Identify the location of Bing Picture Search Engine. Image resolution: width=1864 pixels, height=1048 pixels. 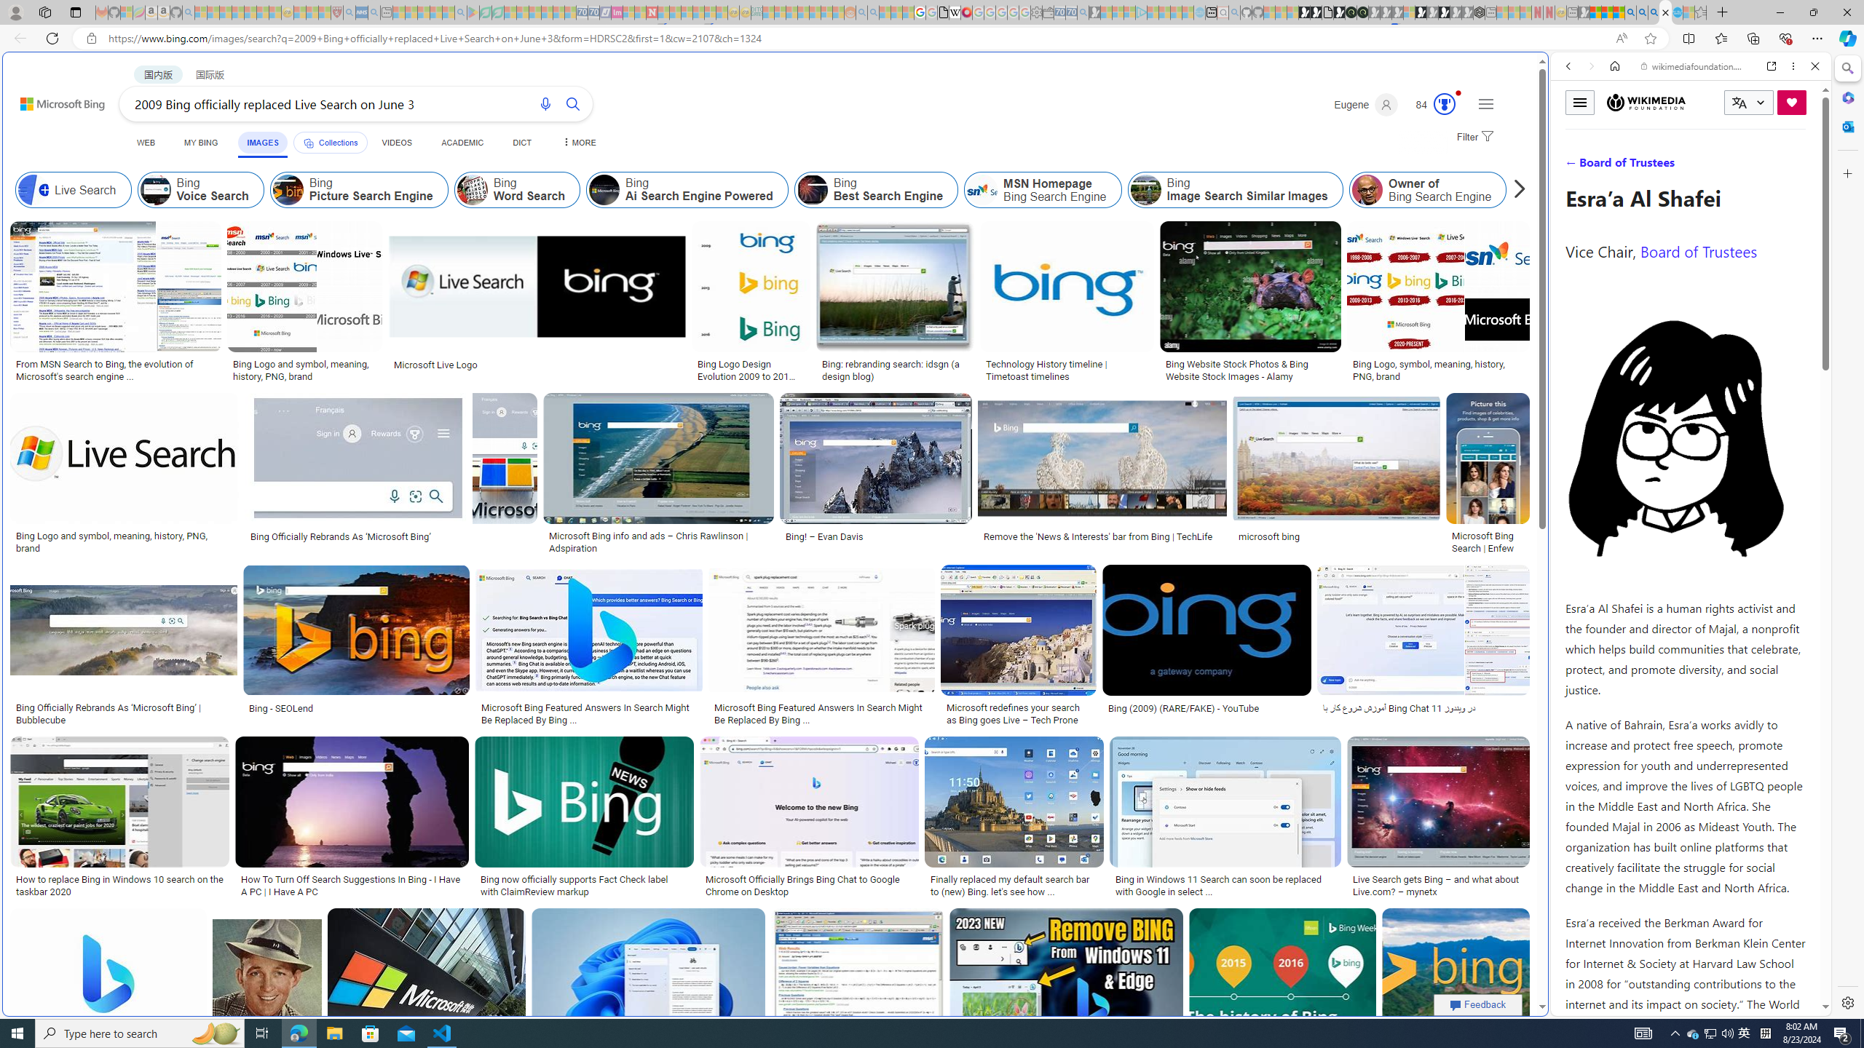
(288, 190).